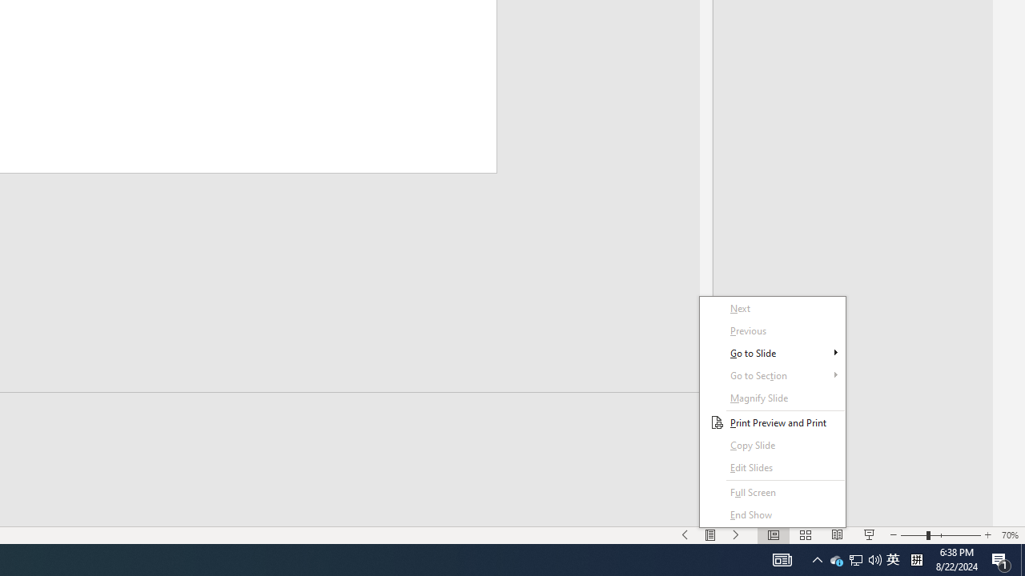 This screenshot has width=1025, height=576. I want to click on Full Screen, so click(772, 493).